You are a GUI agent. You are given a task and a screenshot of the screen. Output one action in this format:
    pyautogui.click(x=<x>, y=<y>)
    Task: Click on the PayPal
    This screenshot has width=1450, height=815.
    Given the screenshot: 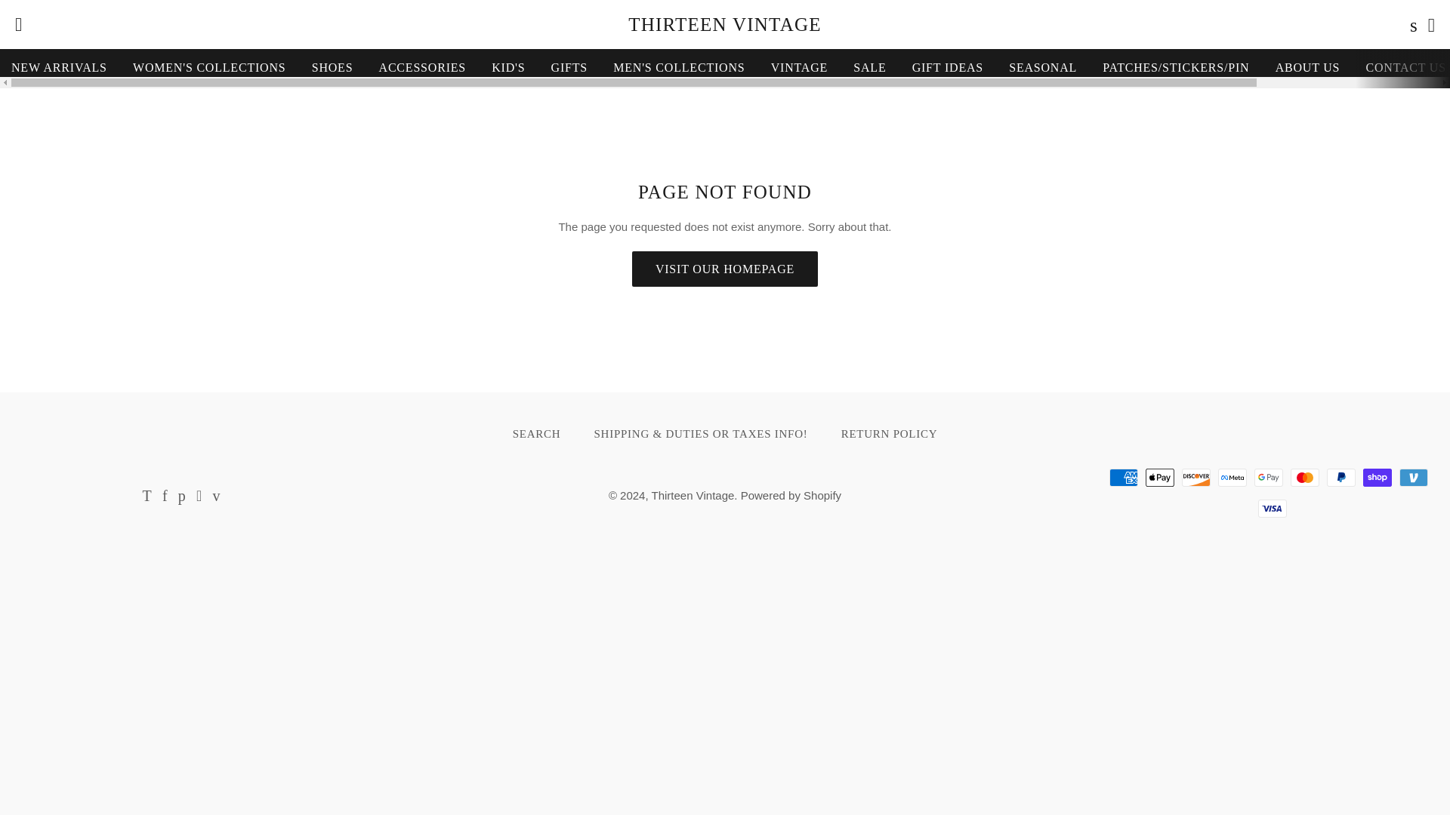 What is the action you would take?
    pyautogui.click(x=1341, y=477)
    